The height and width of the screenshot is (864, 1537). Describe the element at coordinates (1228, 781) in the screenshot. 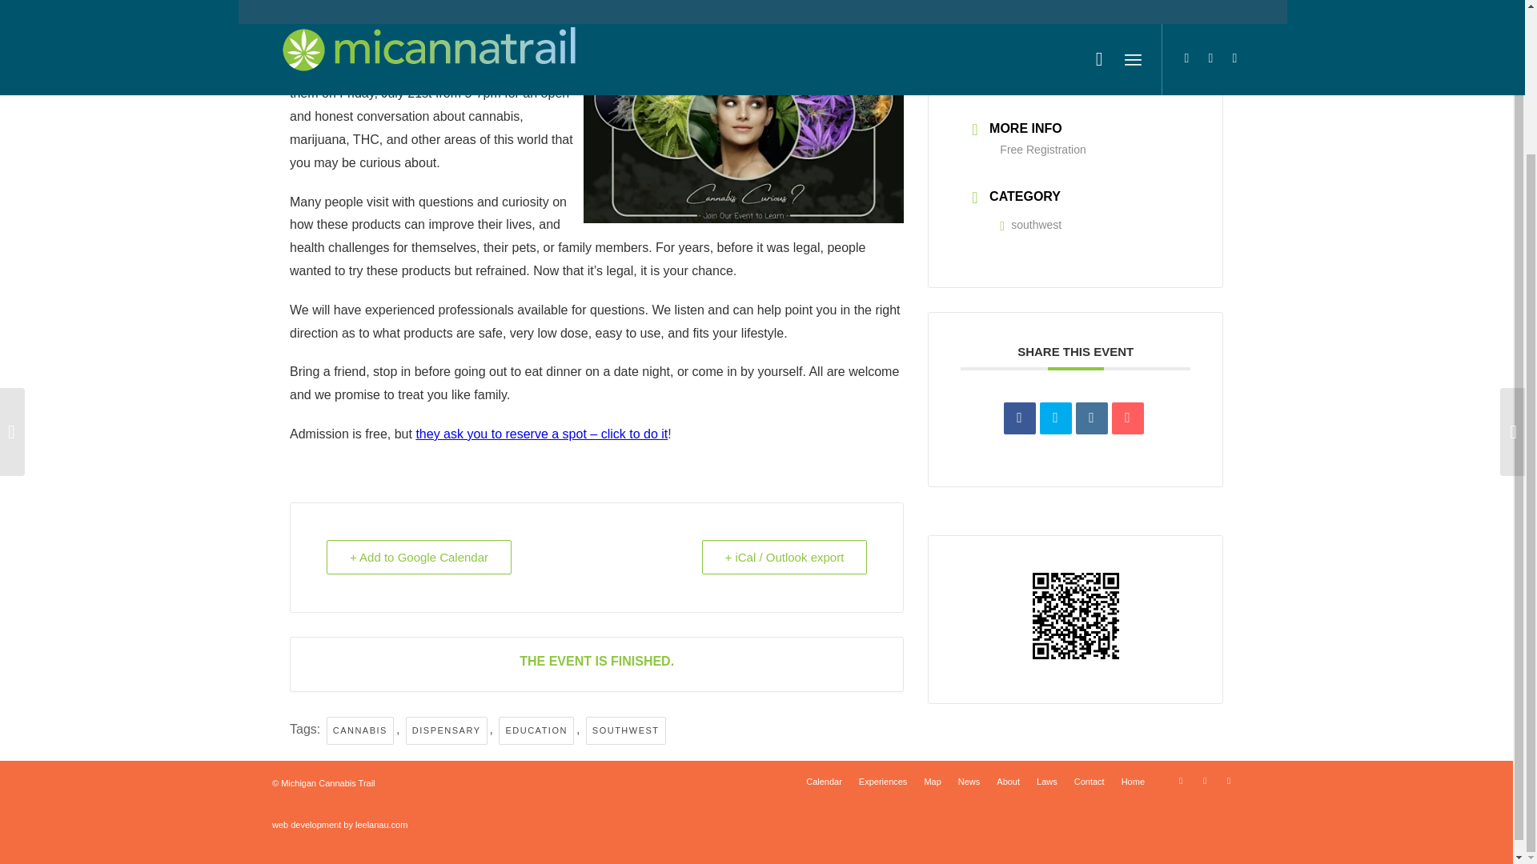

I see `Instagram` at that location.